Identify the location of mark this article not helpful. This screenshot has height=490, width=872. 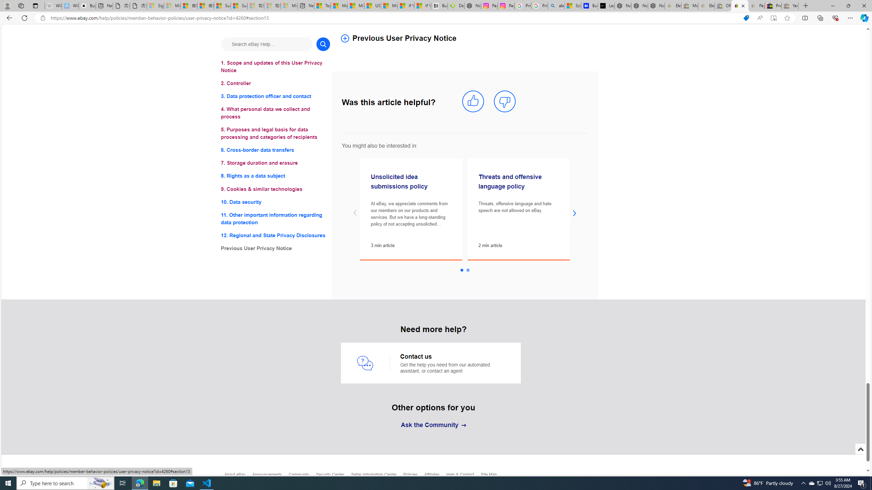
(505, 102).